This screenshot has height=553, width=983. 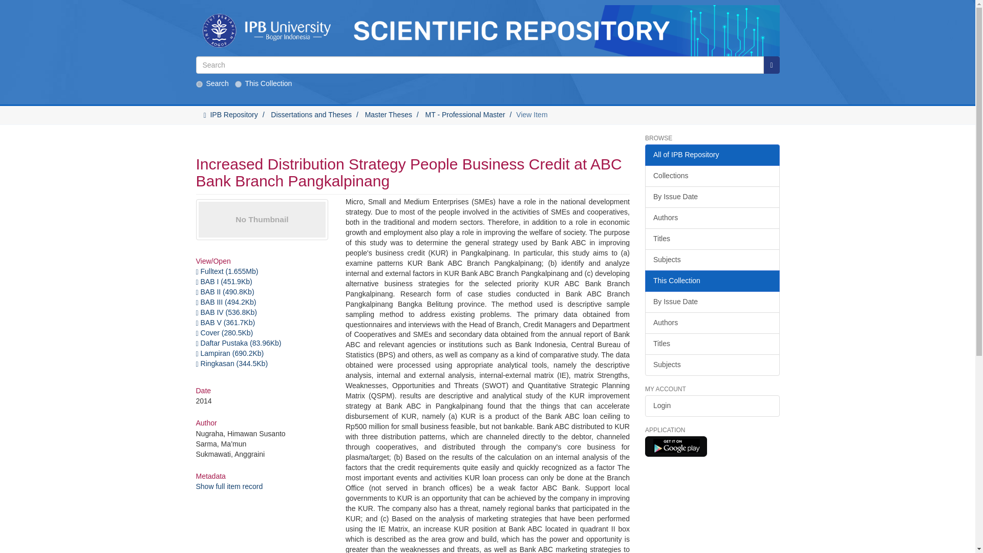 I want to click on MT - Professional Master, so click(x=465, y=115).